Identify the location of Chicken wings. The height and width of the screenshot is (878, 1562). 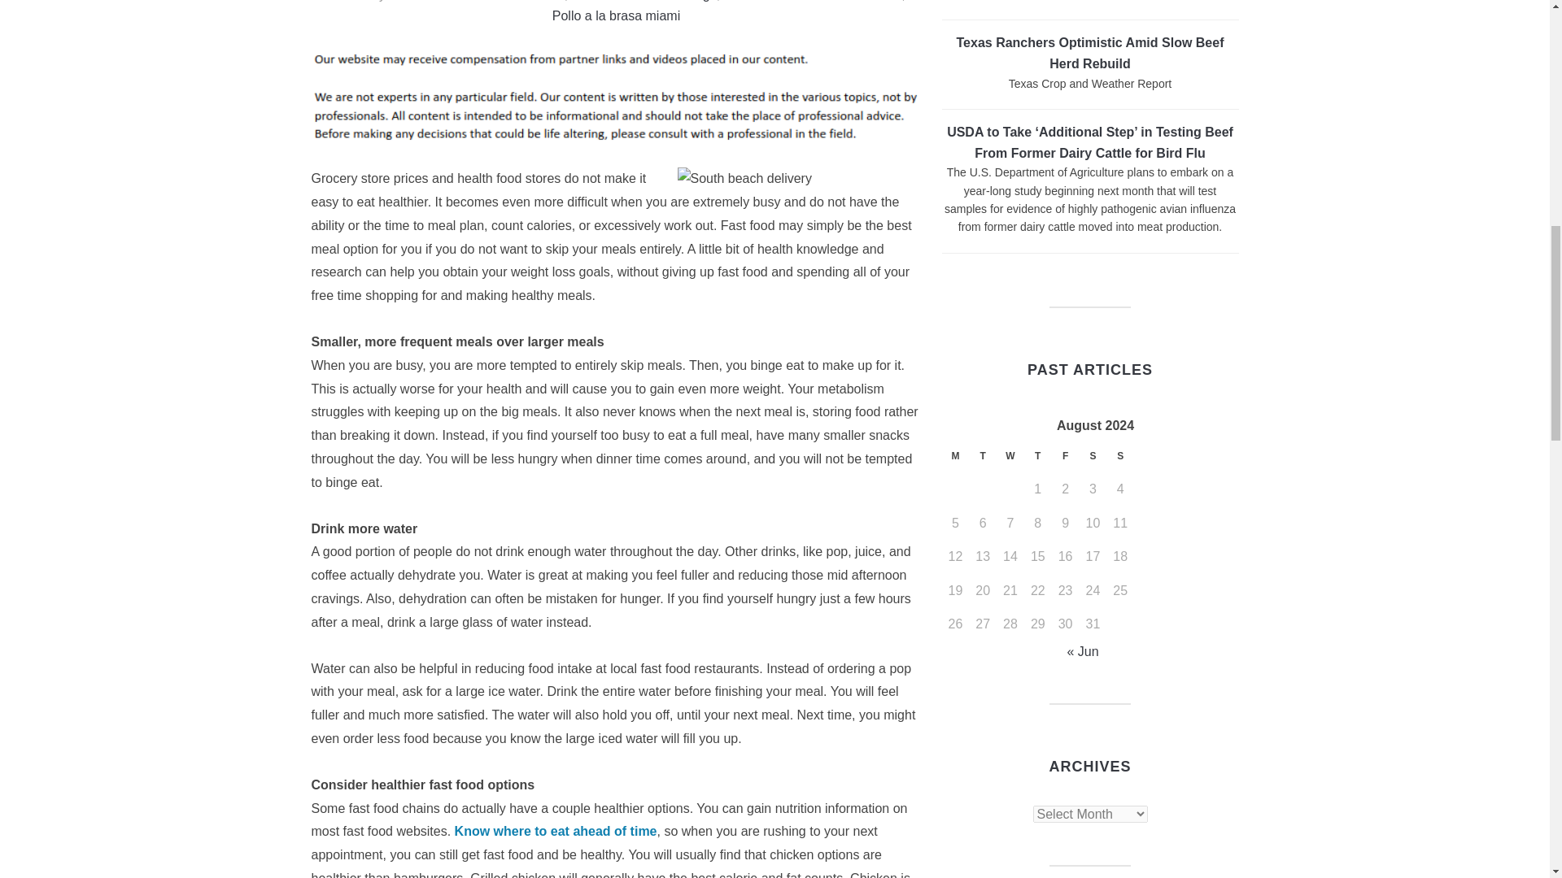
(674, 1).